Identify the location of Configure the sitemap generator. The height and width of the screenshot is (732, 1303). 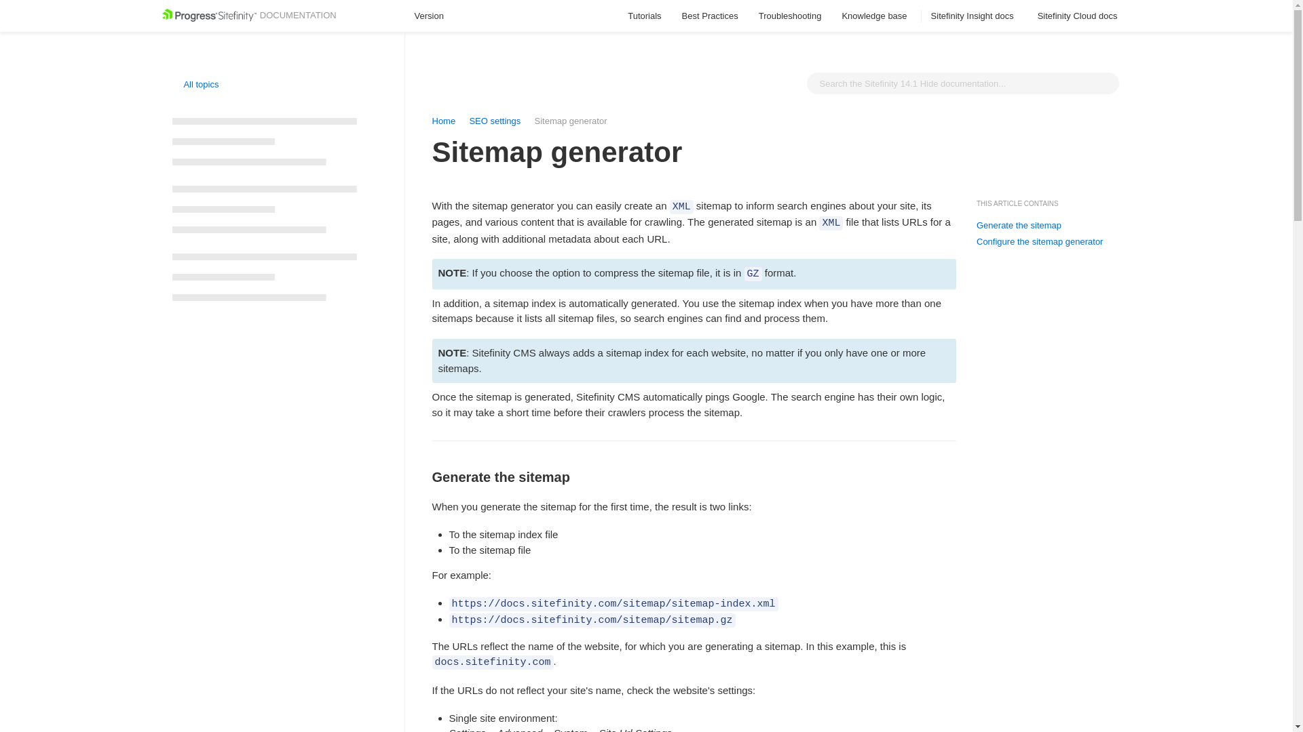
(1039, 241).